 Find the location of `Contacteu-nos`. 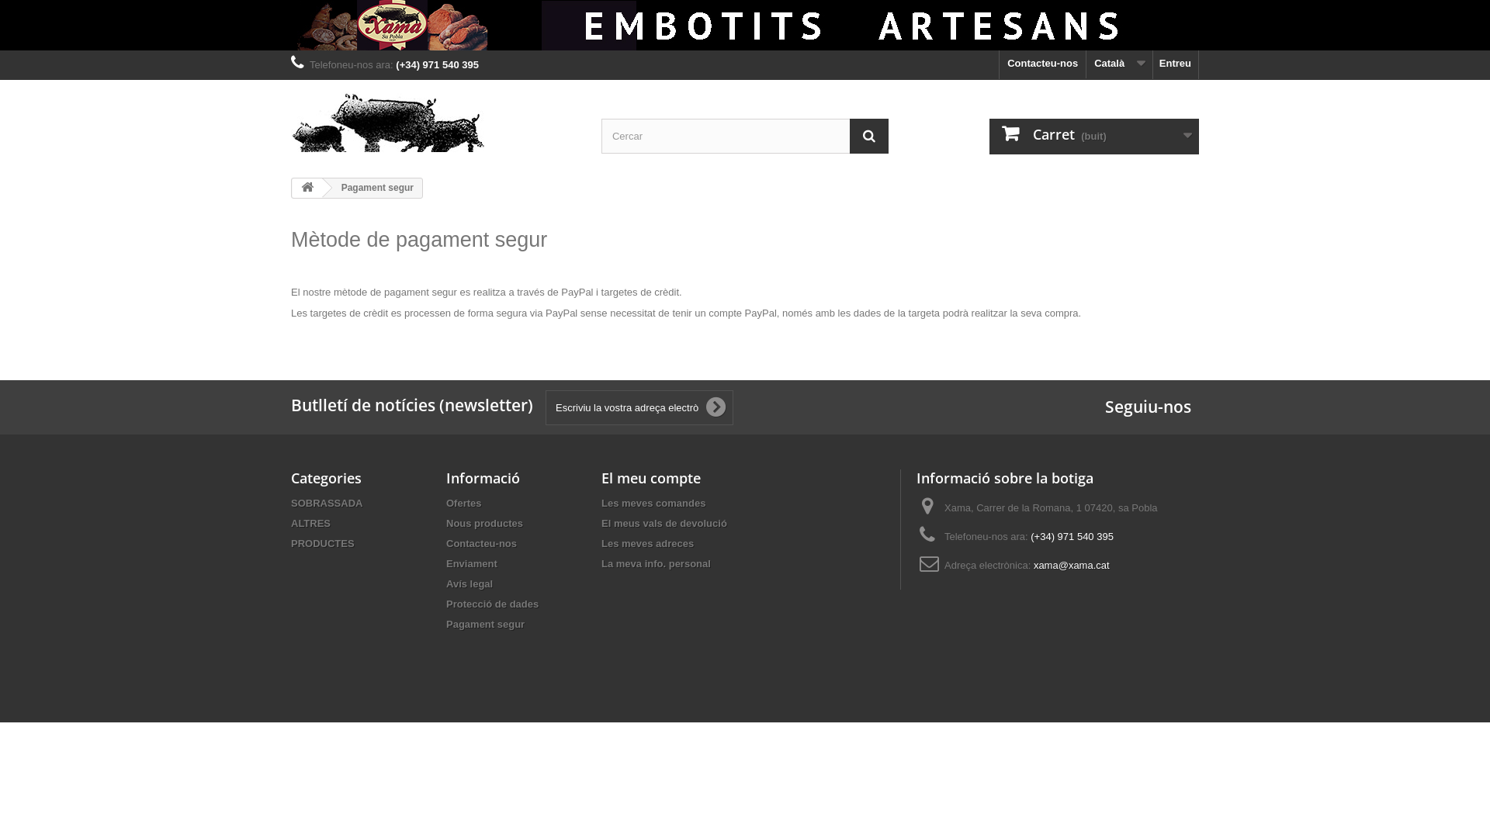

Contacteu-nos is located at coordinates (1043, 65).